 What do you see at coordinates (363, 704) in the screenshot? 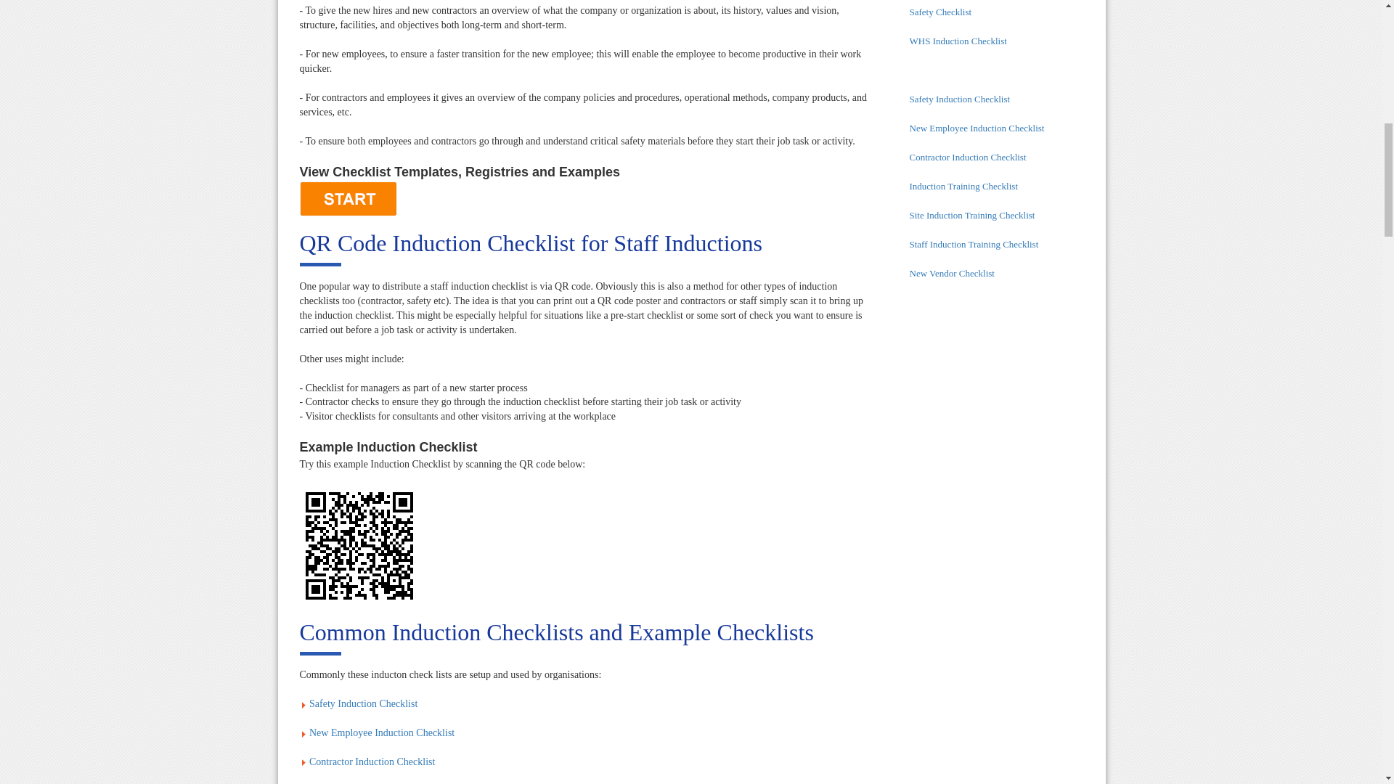
I see `Safety Induction Checklist` at bounding box center [363, 704].